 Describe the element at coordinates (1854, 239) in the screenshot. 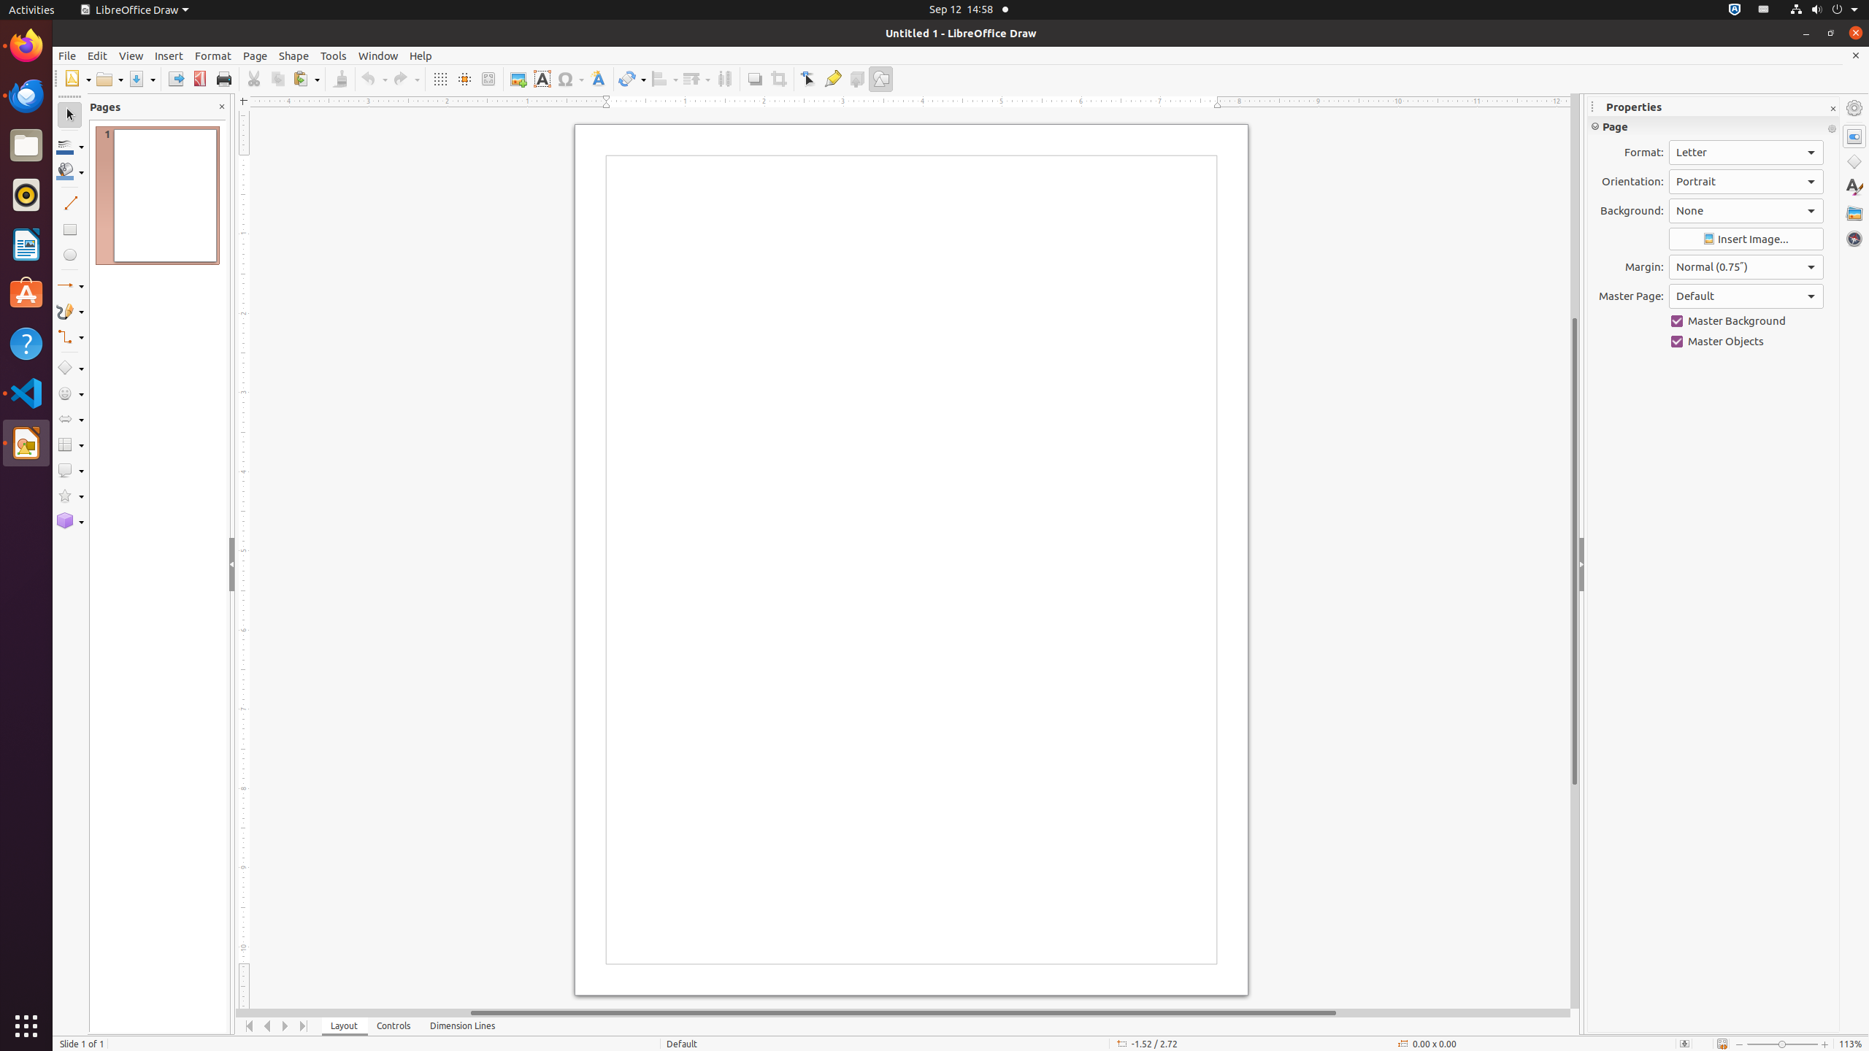

I see `Navigator` at that location.